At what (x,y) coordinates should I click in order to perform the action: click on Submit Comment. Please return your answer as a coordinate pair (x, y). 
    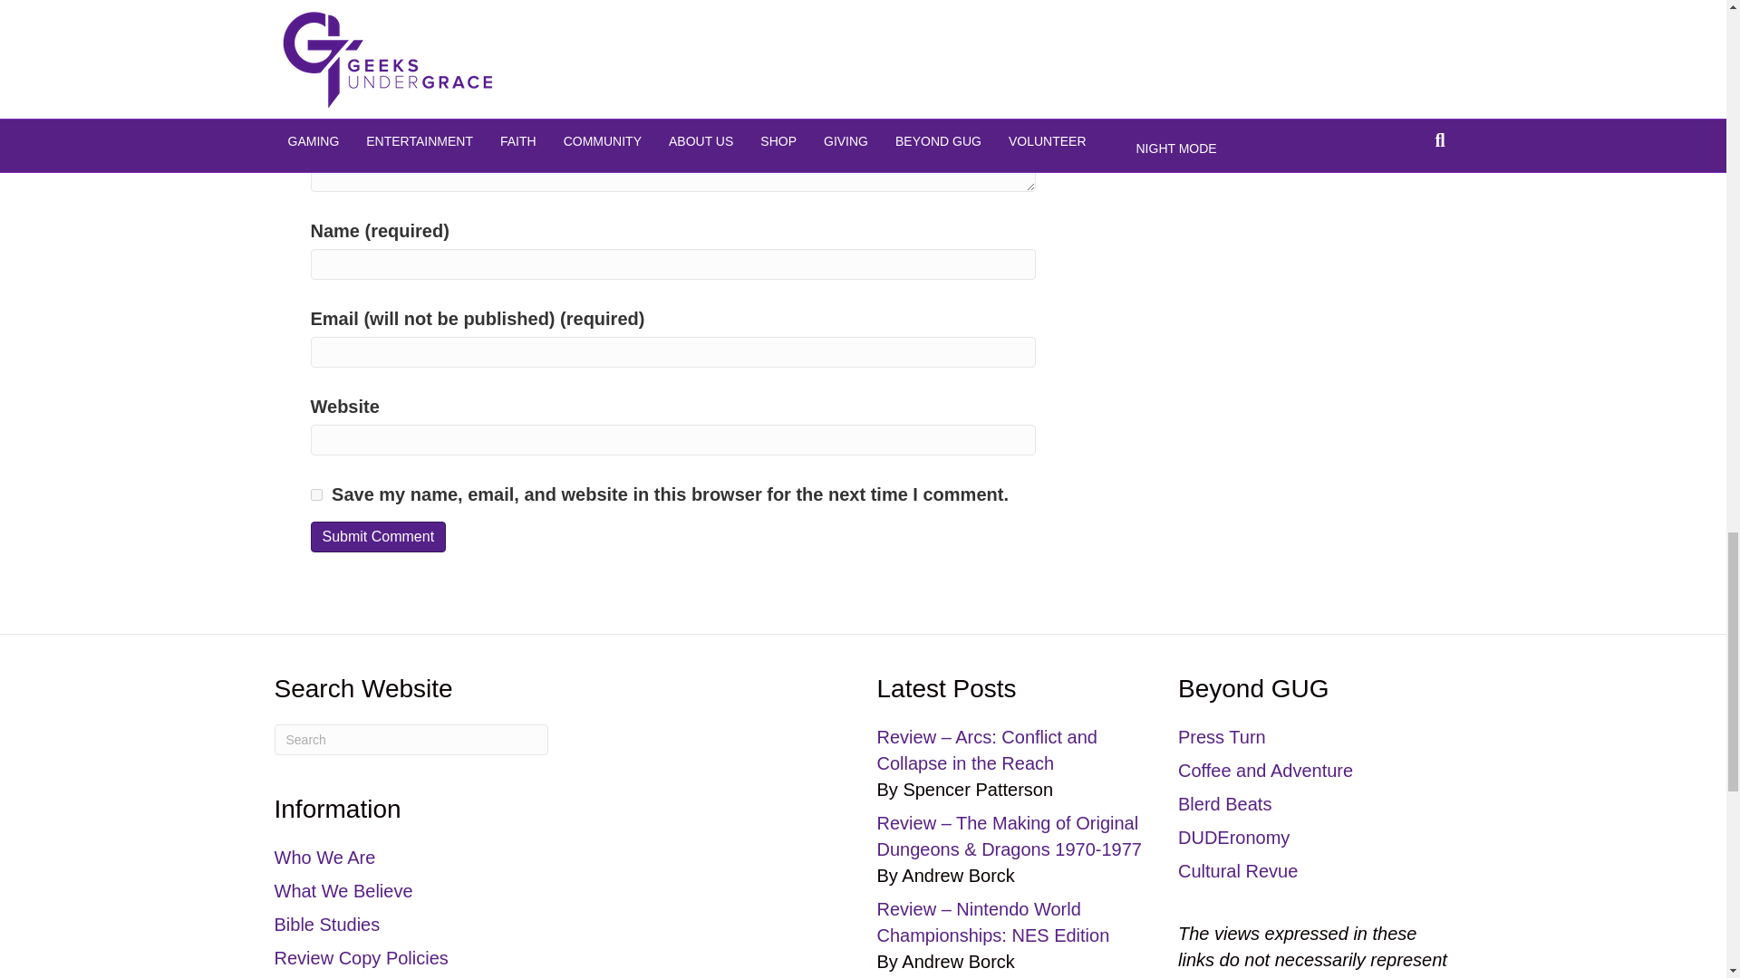
    Looking at the image, I should click on (377, 536).